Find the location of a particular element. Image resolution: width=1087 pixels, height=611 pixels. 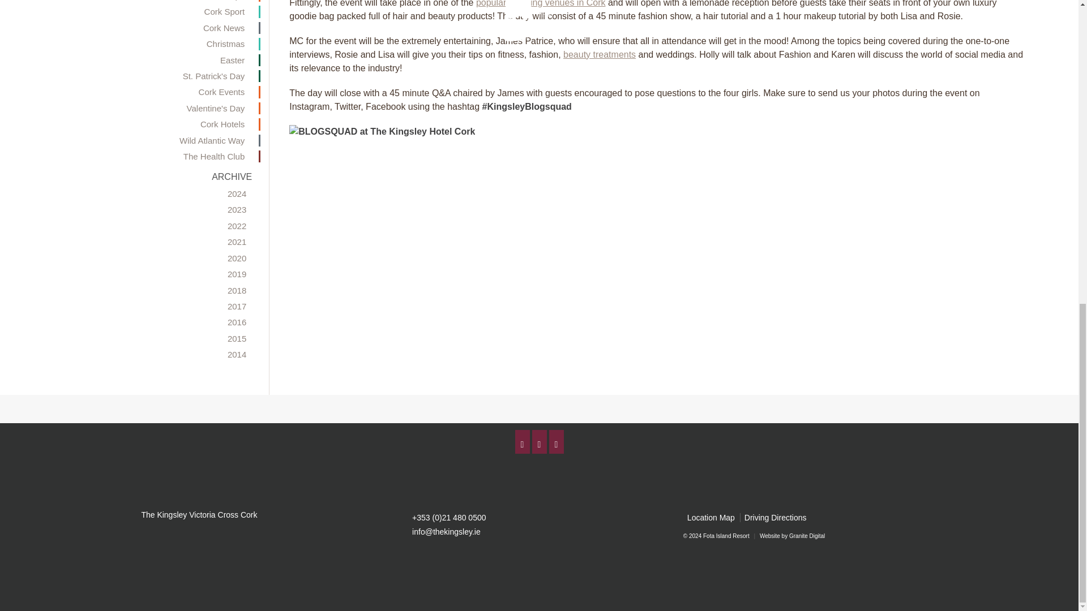

Cork Hotels is located at coordinates (134, 124).